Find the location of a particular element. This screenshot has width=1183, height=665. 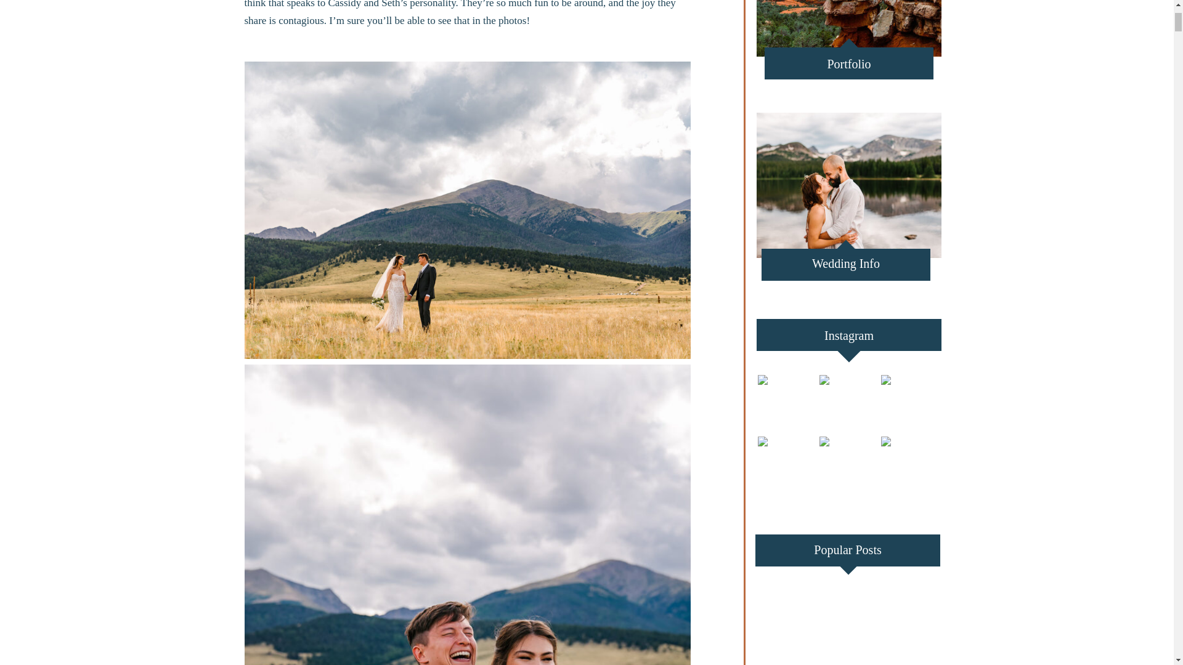

Instagram is located at coordinates (849, 341).